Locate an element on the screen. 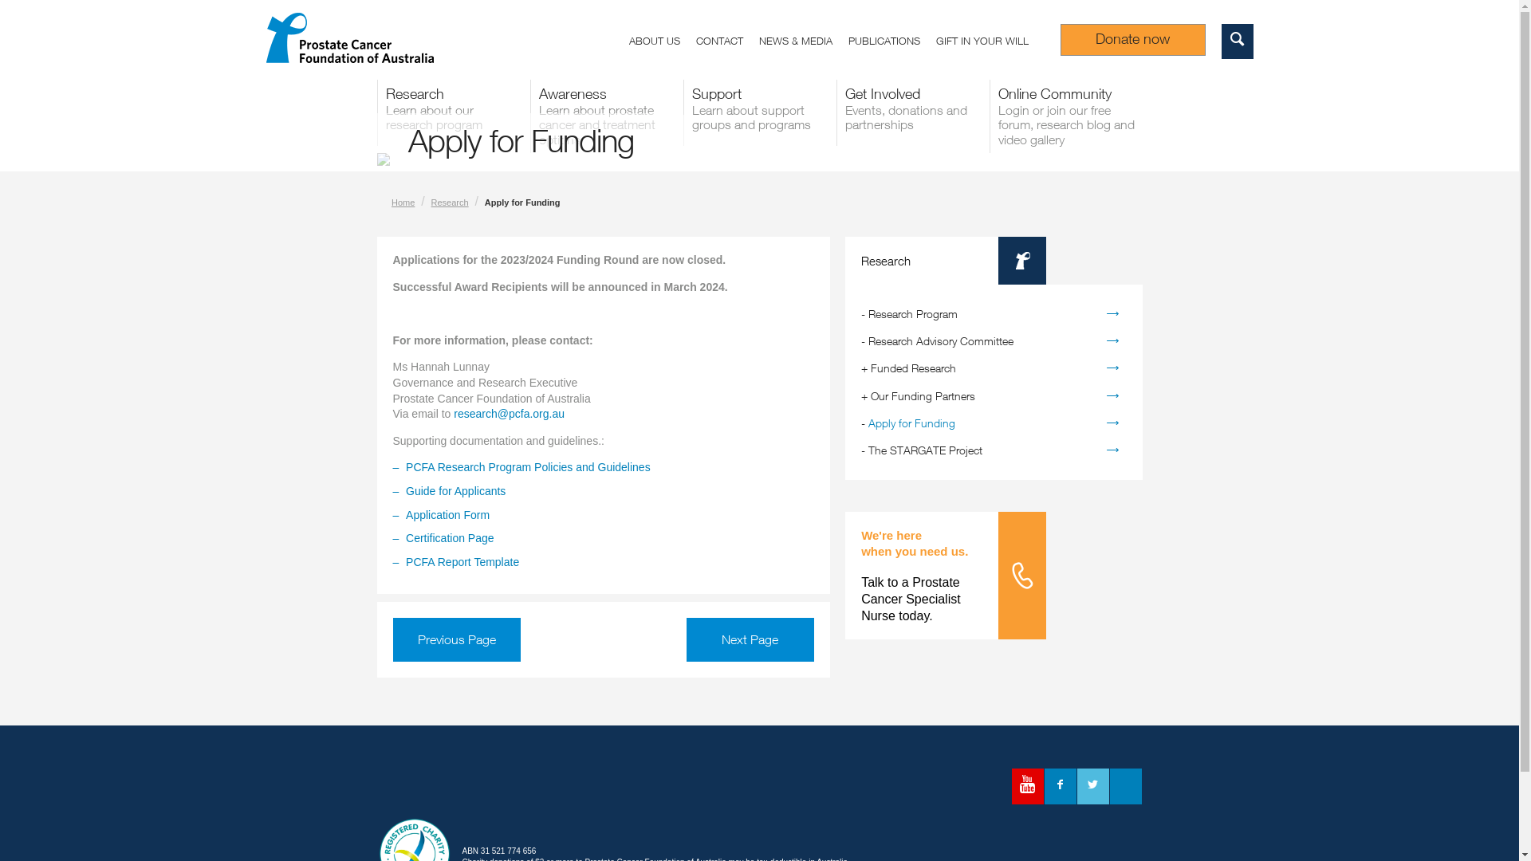 The height and width of the screenshot is (861, 1531). - Research Program is located at coordinates (994, 314).